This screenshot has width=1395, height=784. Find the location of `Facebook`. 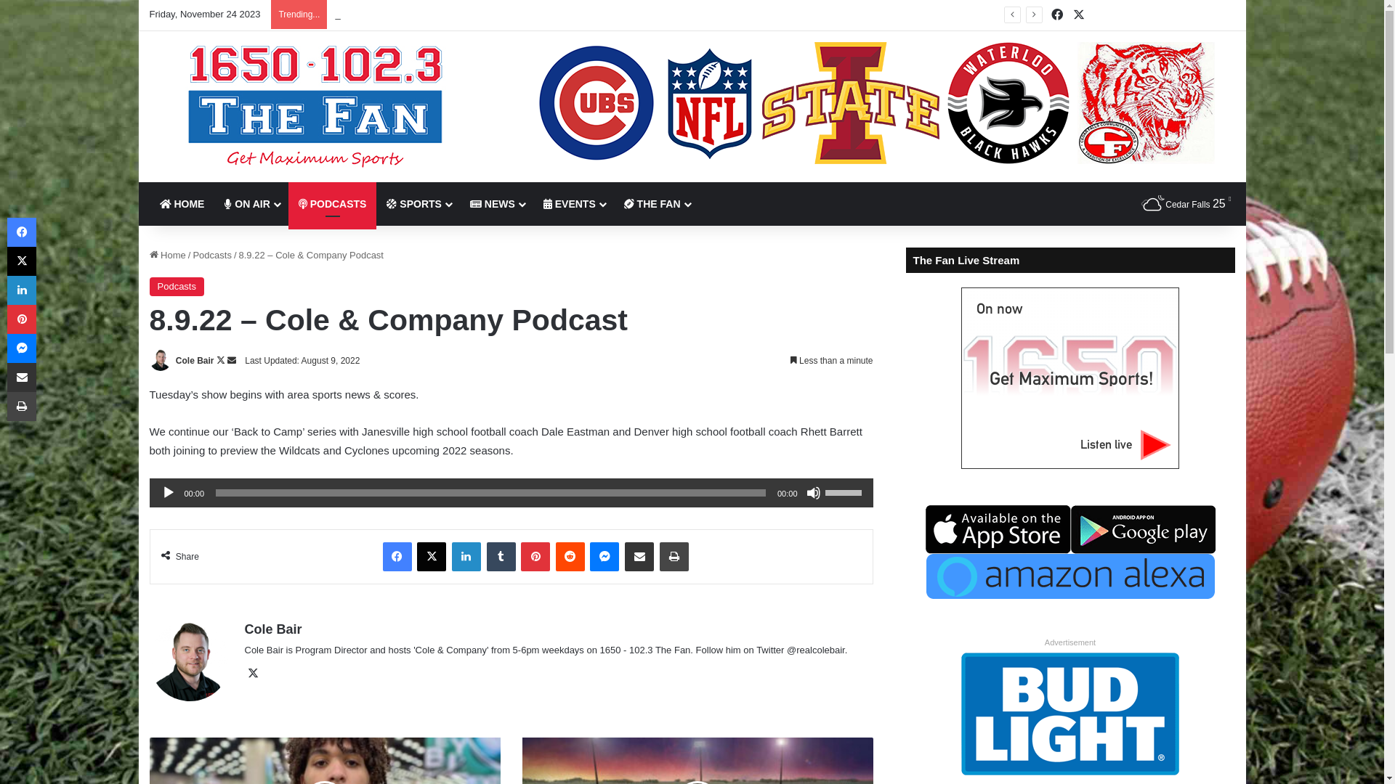

Facebook is located at coordinates (397, 557).